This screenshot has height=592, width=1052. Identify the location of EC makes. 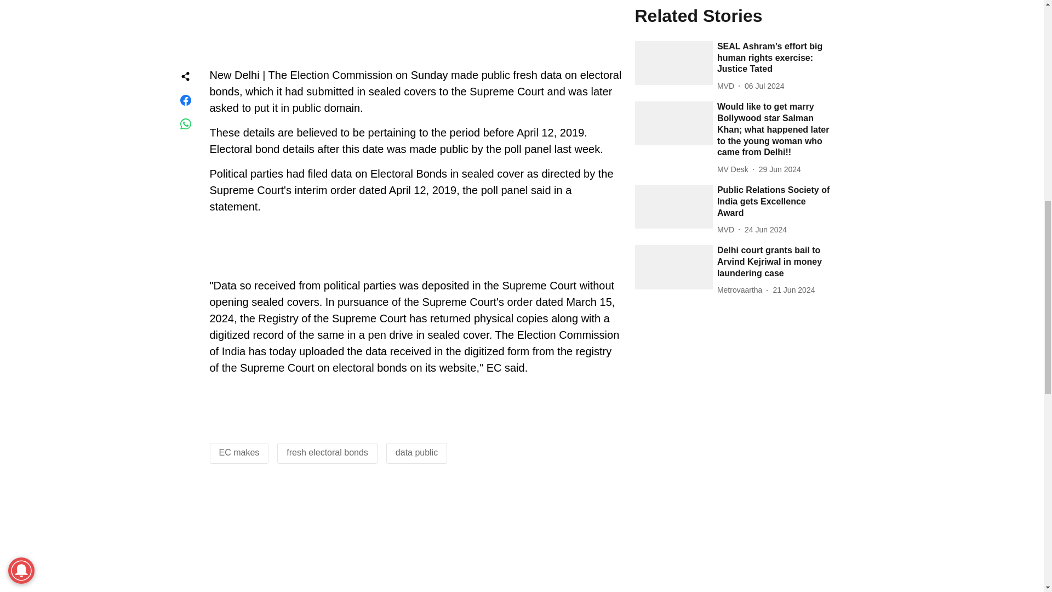
(239, 452).